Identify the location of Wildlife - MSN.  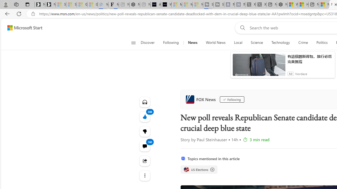
(293, 5).